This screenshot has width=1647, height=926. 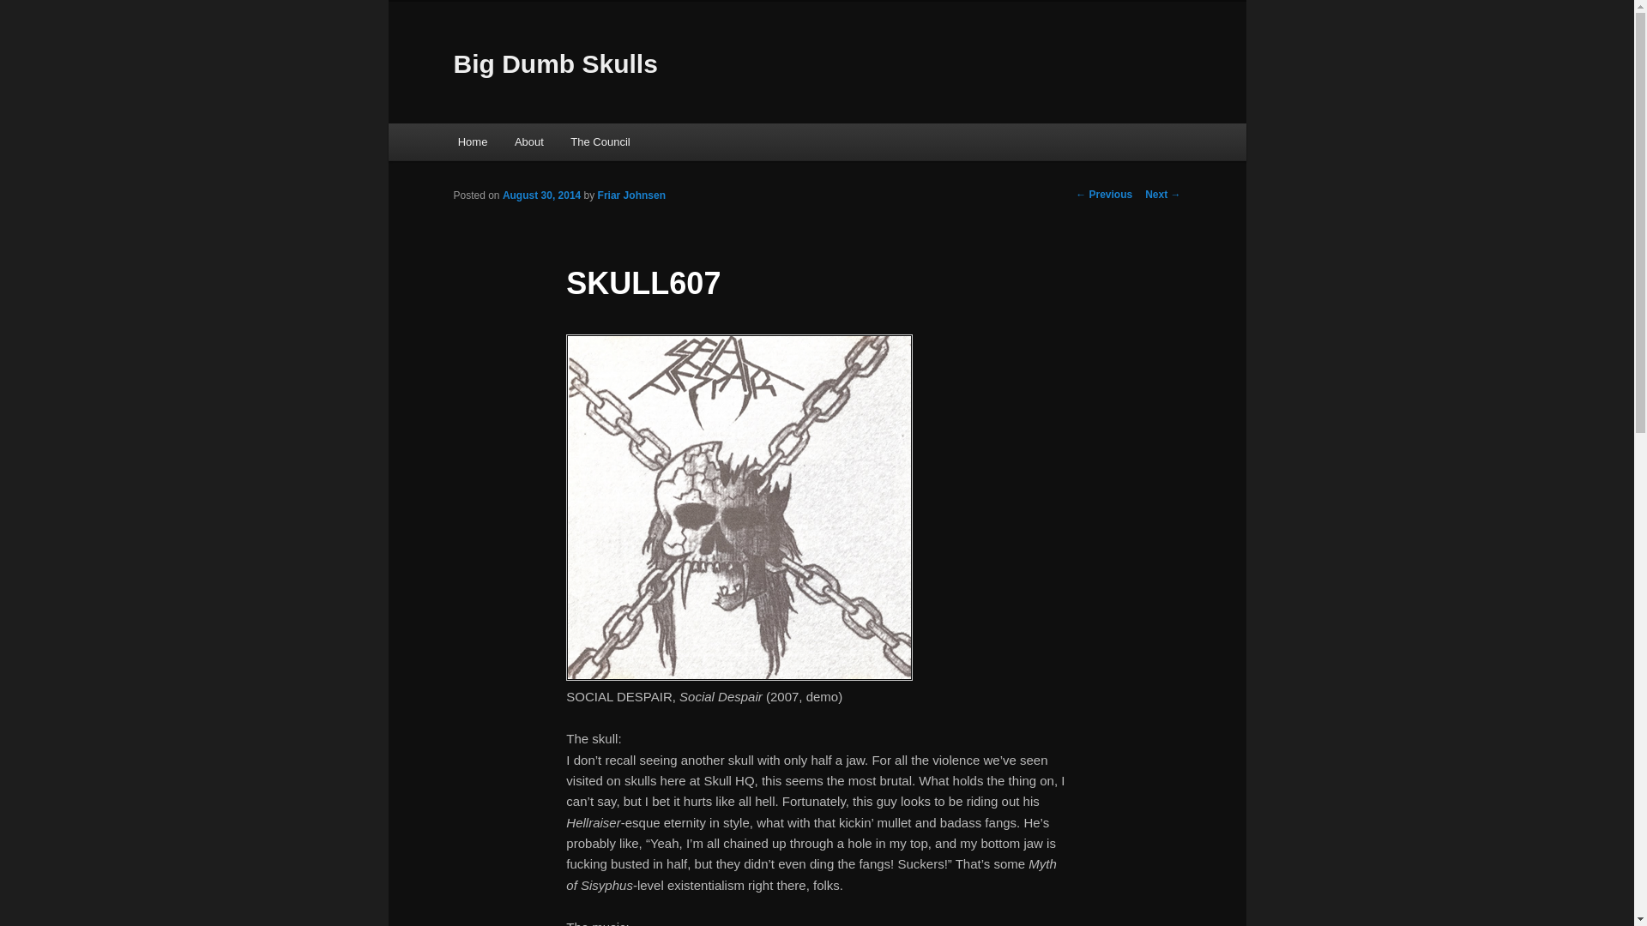 What do you see at coordinates (542, 144) in the screenshot?
I see `Skip to secondary content` at bounding box center [542, 144].